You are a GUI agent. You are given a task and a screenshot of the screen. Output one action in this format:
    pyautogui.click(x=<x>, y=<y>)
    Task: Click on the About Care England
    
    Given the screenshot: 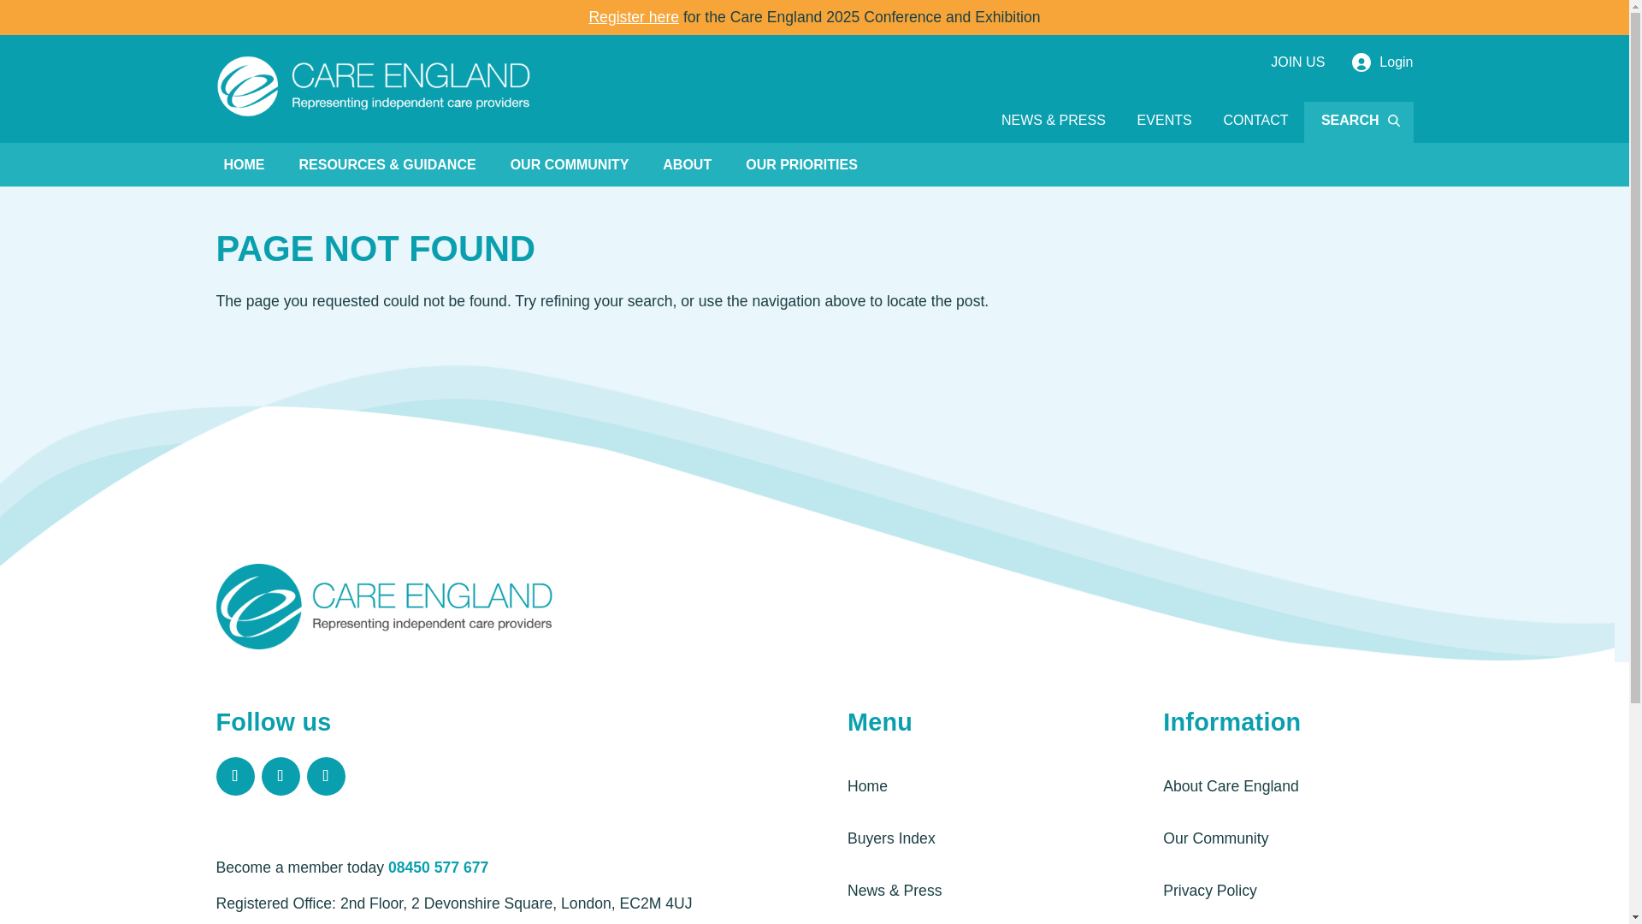 What is the action you would take?
    pyautogui.click(x=1230, y=787)
    